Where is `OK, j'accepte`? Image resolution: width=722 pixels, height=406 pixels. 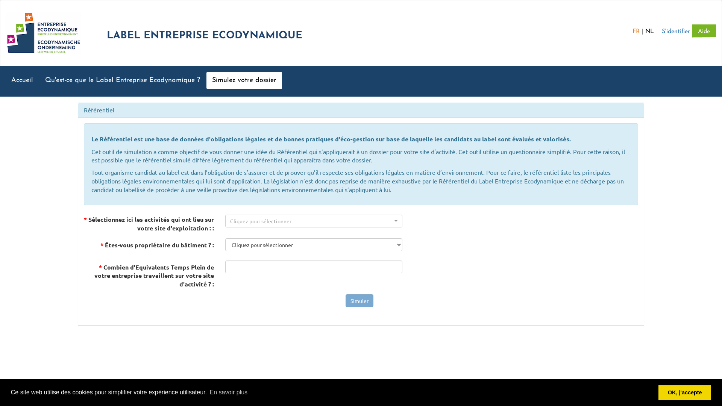 OK, j'accepte is located at coordinates (685, 392).